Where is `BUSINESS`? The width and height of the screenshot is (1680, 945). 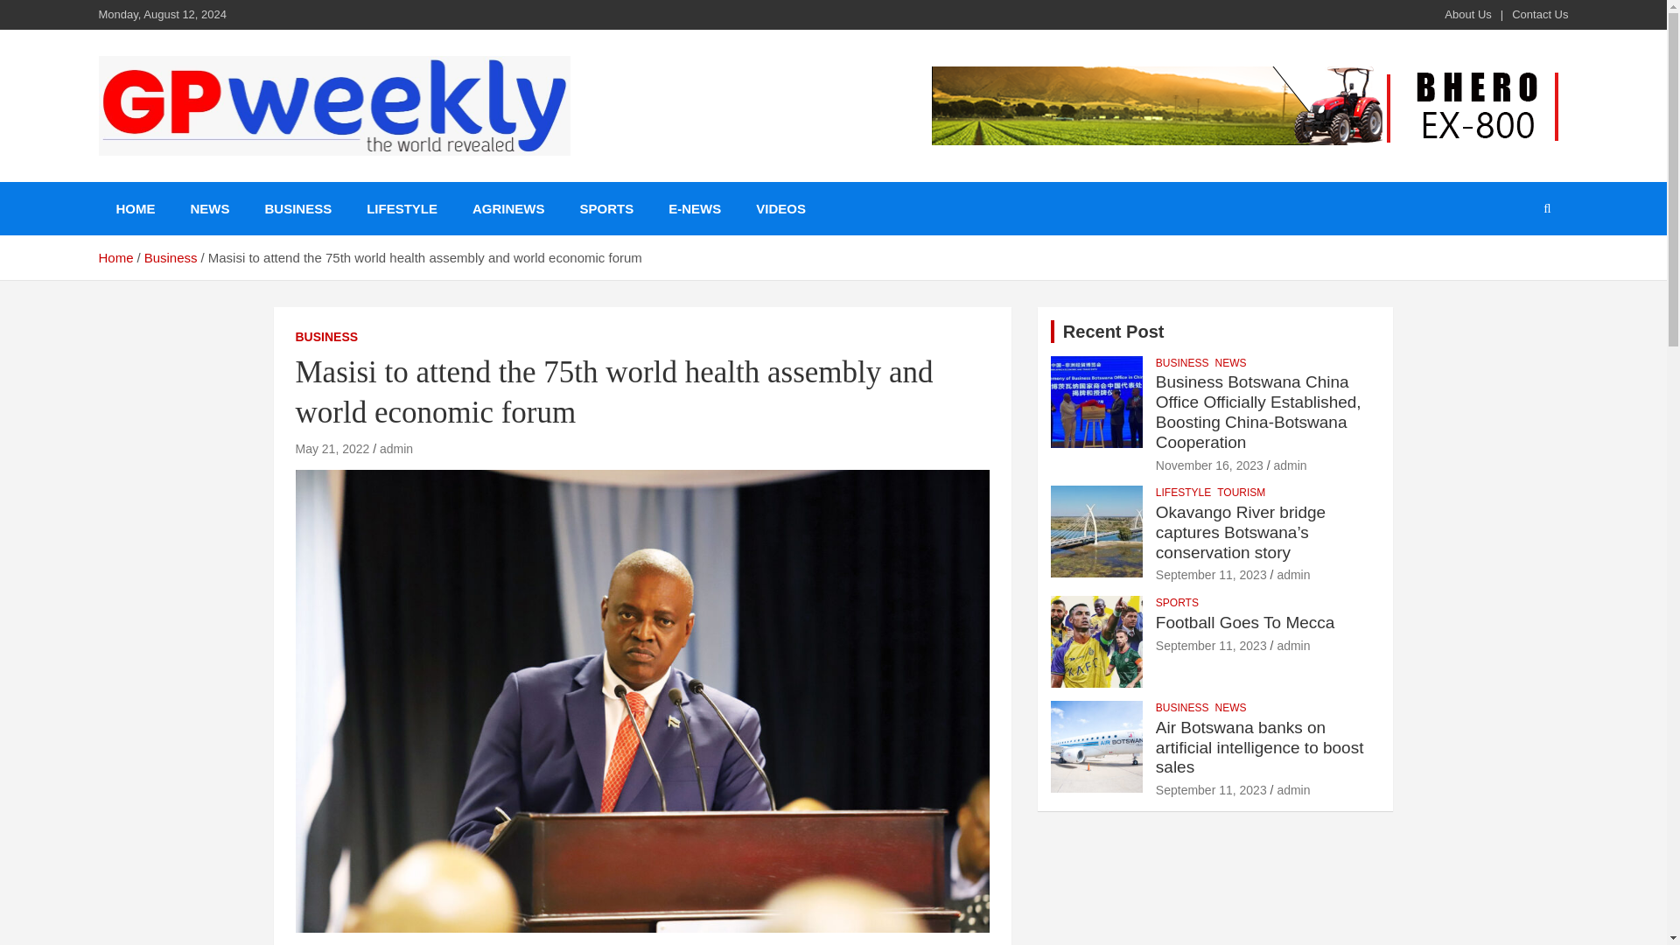
BUSINESS is located at coordinates (327, 338).